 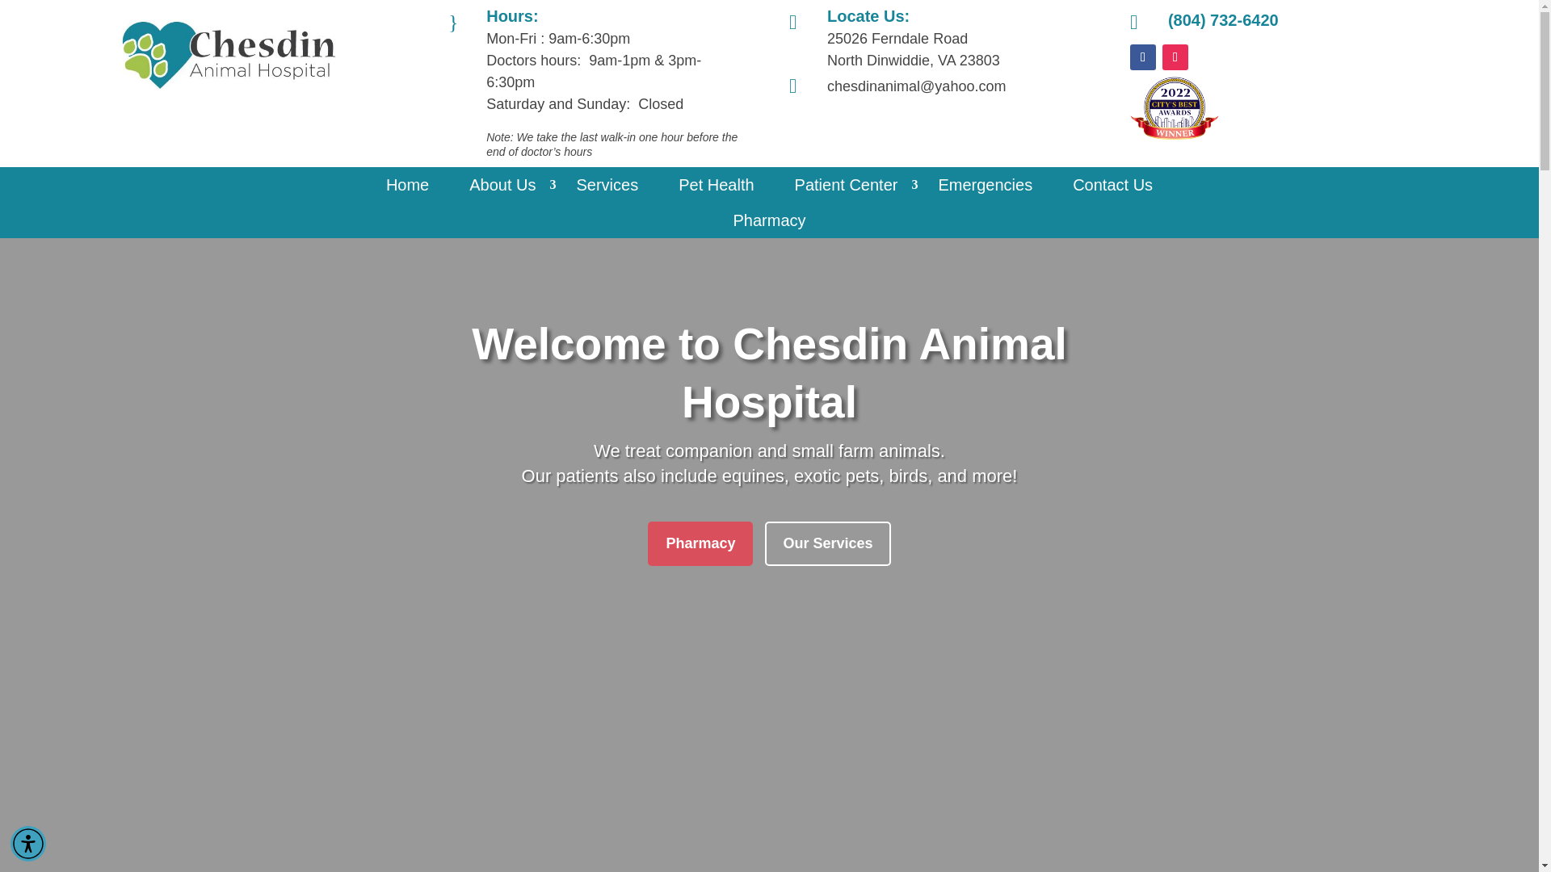 What do you see at coordinates (986, 184) in the screenshot?
I see `Emergencies` at bounding box center [986, 184].